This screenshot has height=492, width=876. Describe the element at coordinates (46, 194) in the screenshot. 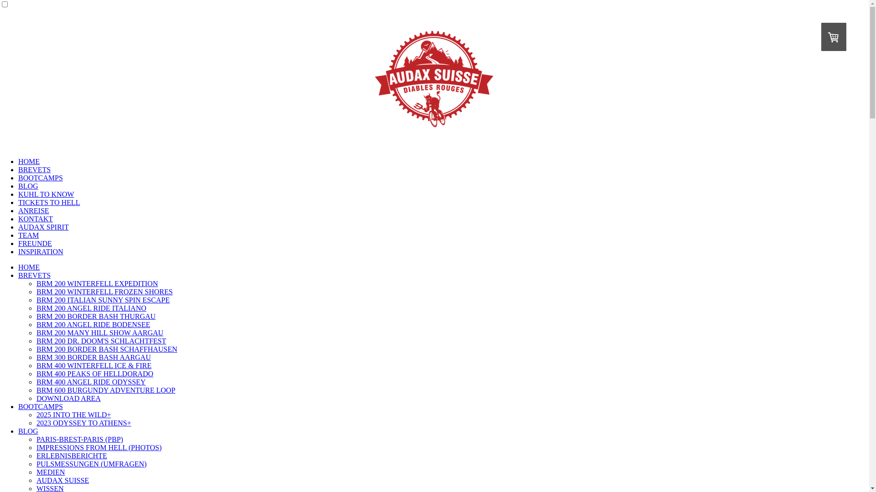

I see `KUHL TO KNOW` at that location.